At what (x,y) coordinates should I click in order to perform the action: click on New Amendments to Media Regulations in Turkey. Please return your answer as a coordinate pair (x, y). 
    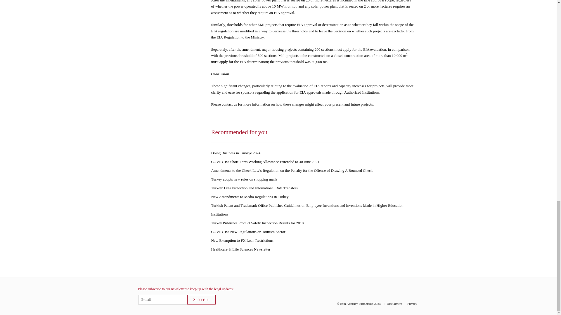
    Looking at the image, I should click on (250, 197).